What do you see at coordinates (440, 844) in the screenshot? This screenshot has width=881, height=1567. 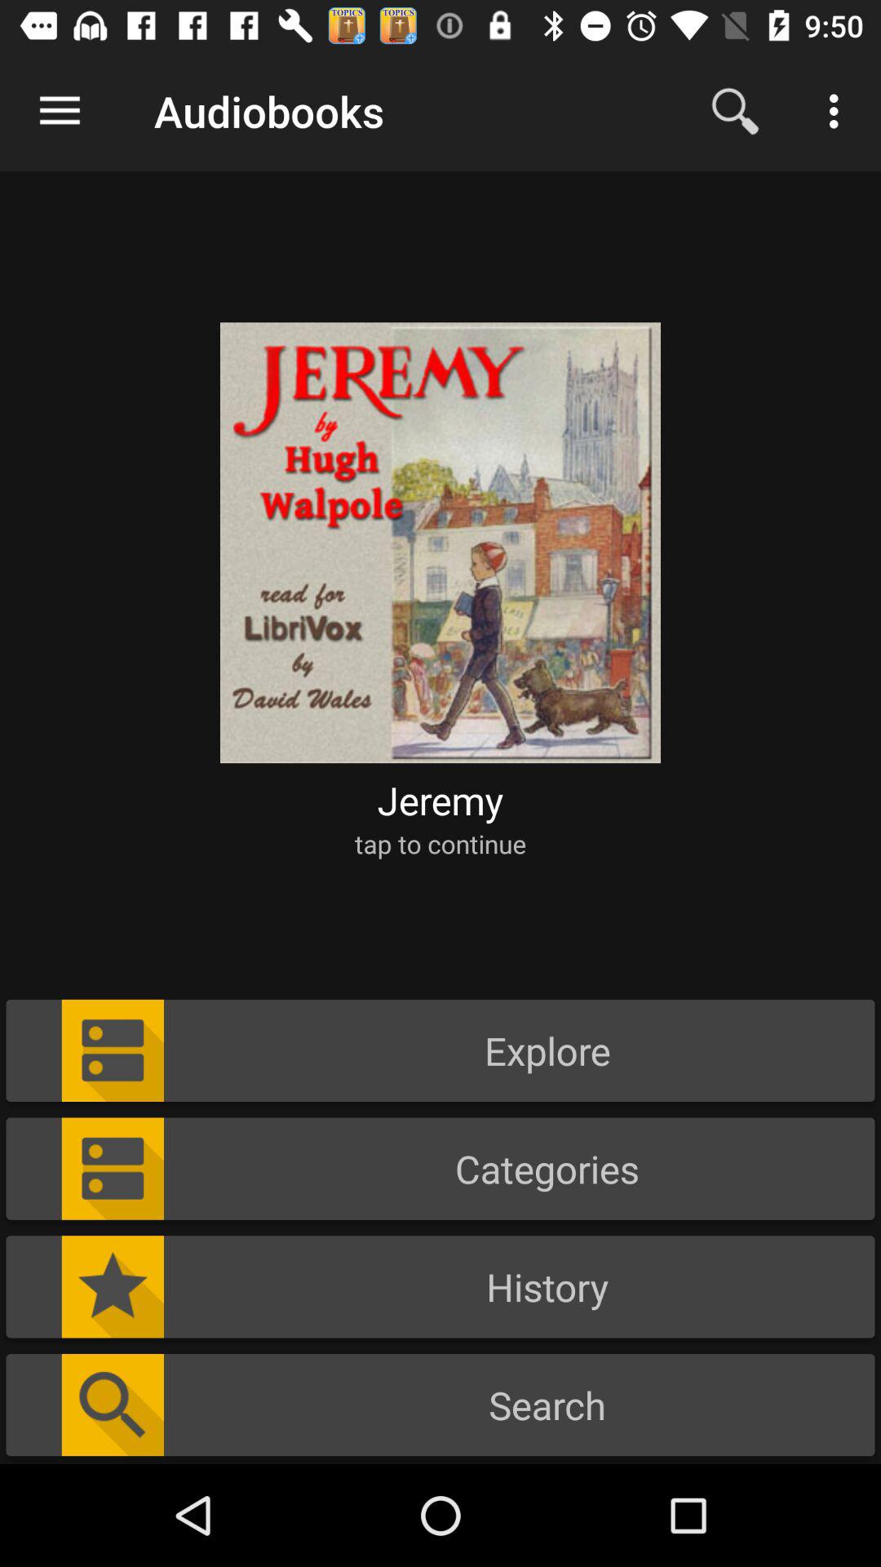 I see `choose the tap to continue` at bounding box center [440, 844].